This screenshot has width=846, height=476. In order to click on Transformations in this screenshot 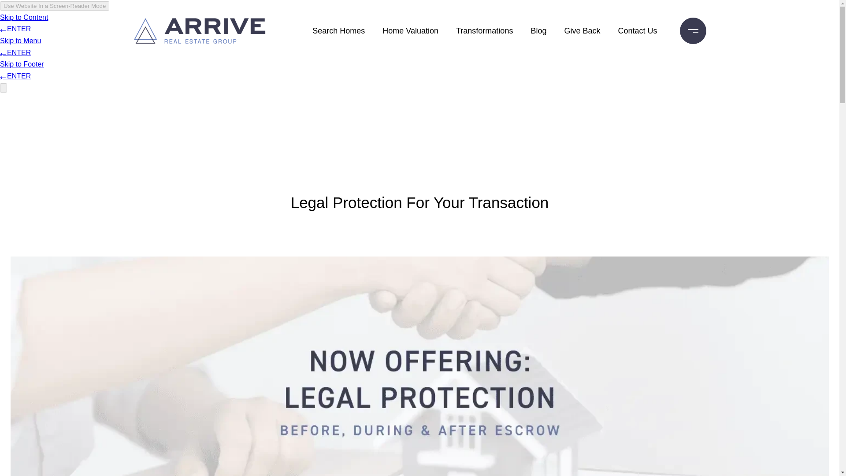, I will do `click(484, 30)`.